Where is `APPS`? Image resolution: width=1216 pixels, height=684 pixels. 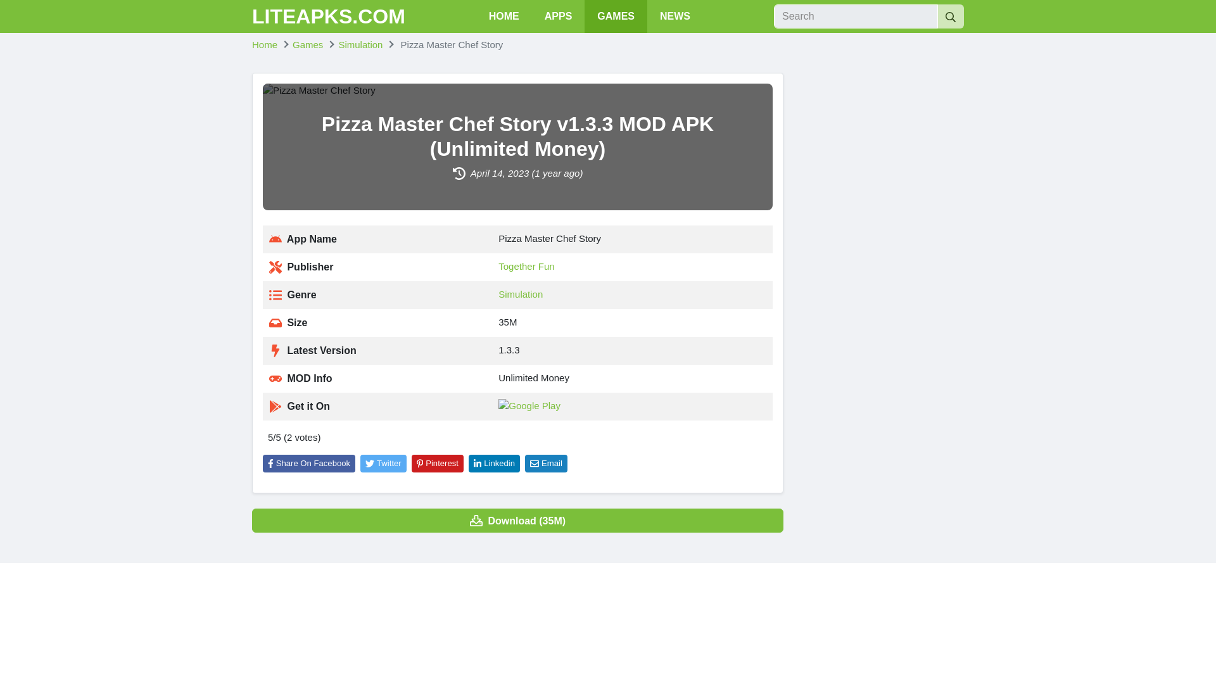
APPS is located at coordinates (559, 16).